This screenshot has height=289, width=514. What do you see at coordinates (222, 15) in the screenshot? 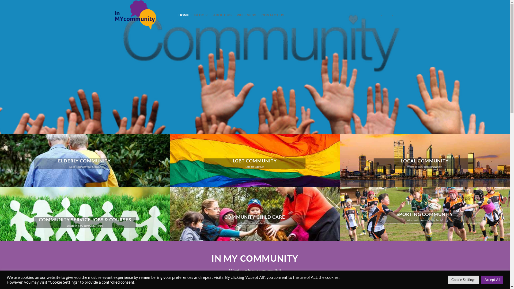
I see `ABOUT US` at bounding box center [222, 15].